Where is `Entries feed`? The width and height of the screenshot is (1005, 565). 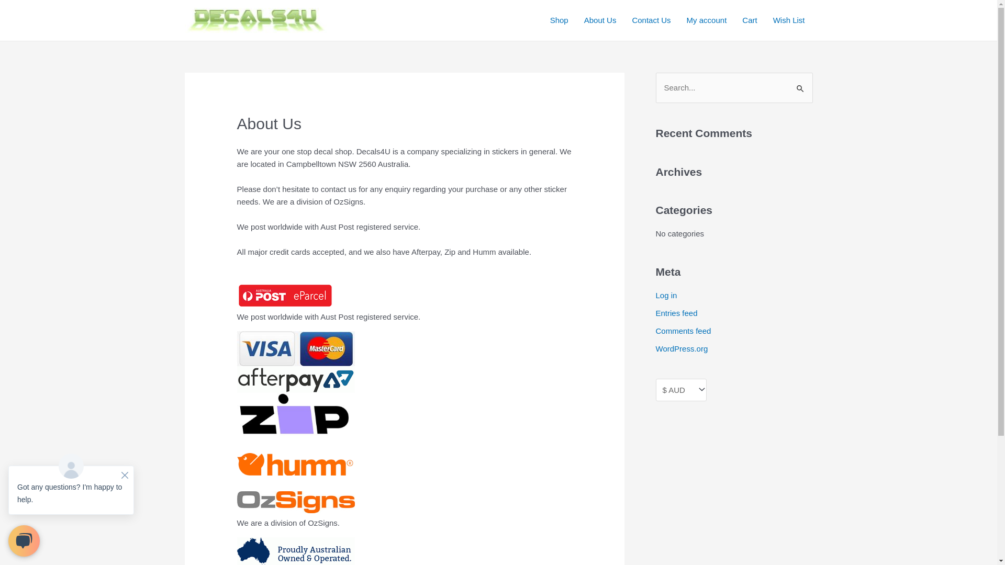
Entries feed is located at coordinates (676, 313).